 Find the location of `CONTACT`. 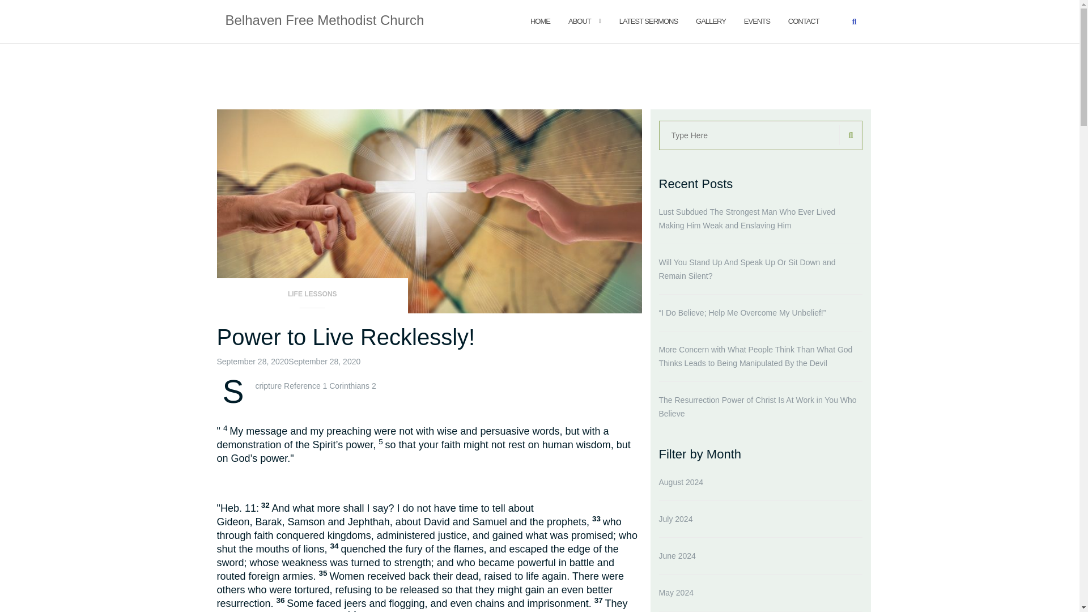

CONTACT is located at coordinates (804, 20).